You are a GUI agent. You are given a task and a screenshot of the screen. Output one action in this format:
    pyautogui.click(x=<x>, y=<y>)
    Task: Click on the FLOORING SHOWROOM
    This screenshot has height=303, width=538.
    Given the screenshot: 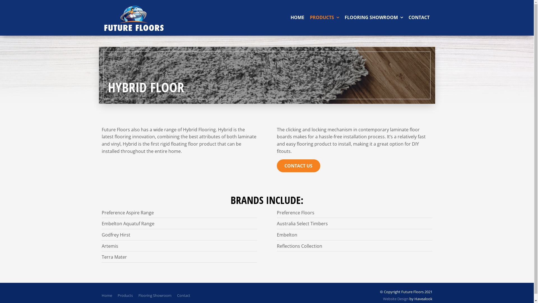 What is the action you would take?
    pyautogui.click(x=374, y=18)
    